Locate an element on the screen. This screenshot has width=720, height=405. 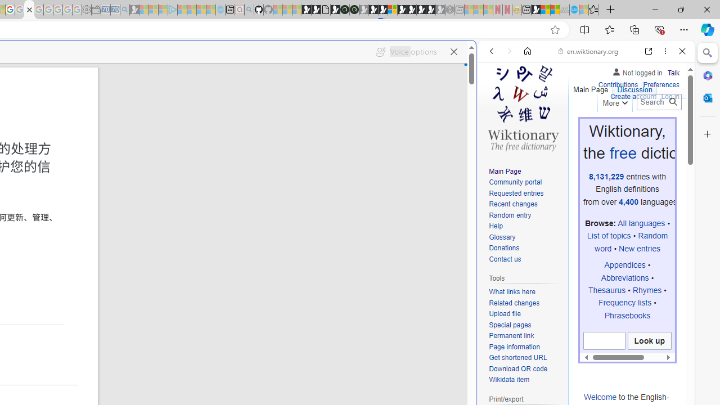
Create account is located at coordinates (633, 97).